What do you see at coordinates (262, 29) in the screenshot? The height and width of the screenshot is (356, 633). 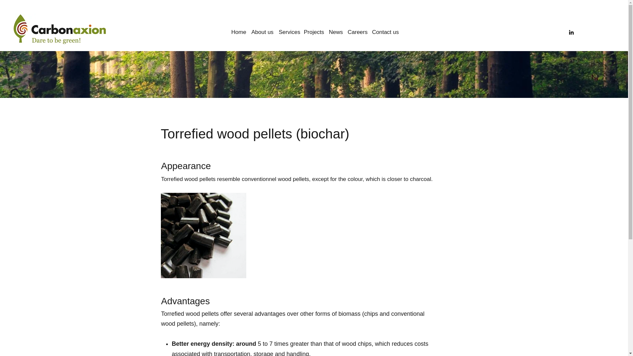 I see `About us` at bounding box center [262, 29].